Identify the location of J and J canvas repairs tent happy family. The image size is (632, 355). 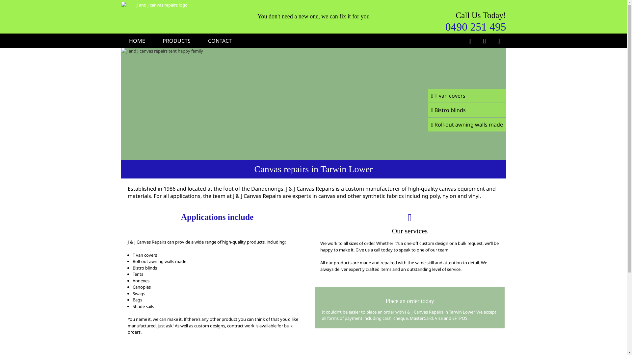
(314, 104).